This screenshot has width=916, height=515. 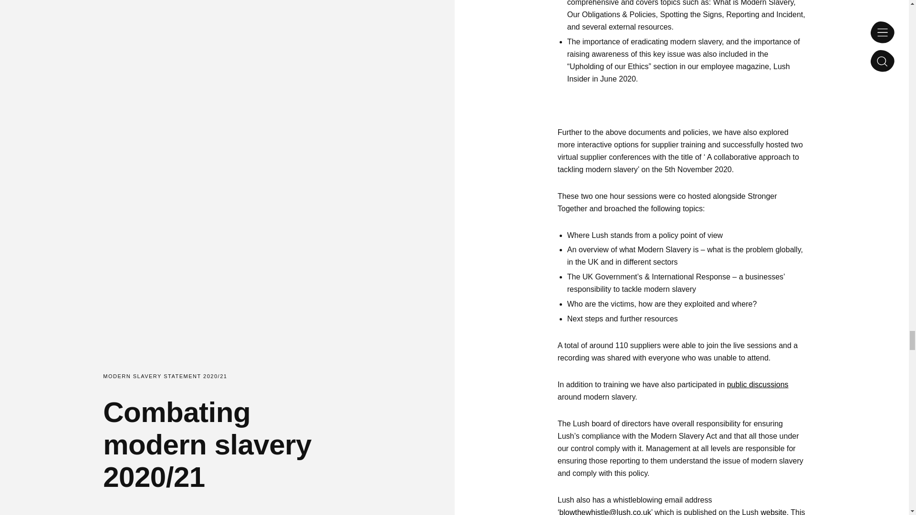 What do you see at coordinates (773, 511) in the screenshot?
I see `website` at bounding box center [773, 511].